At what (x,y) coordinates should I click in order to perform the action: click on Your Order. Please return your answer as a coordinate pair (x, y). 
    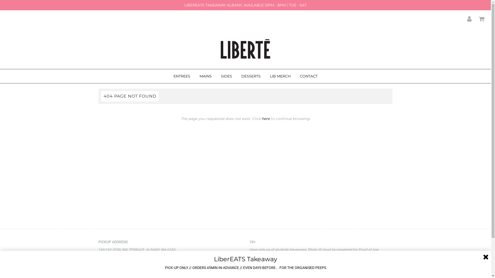
    Looking at the image, I should click on (478, 18).